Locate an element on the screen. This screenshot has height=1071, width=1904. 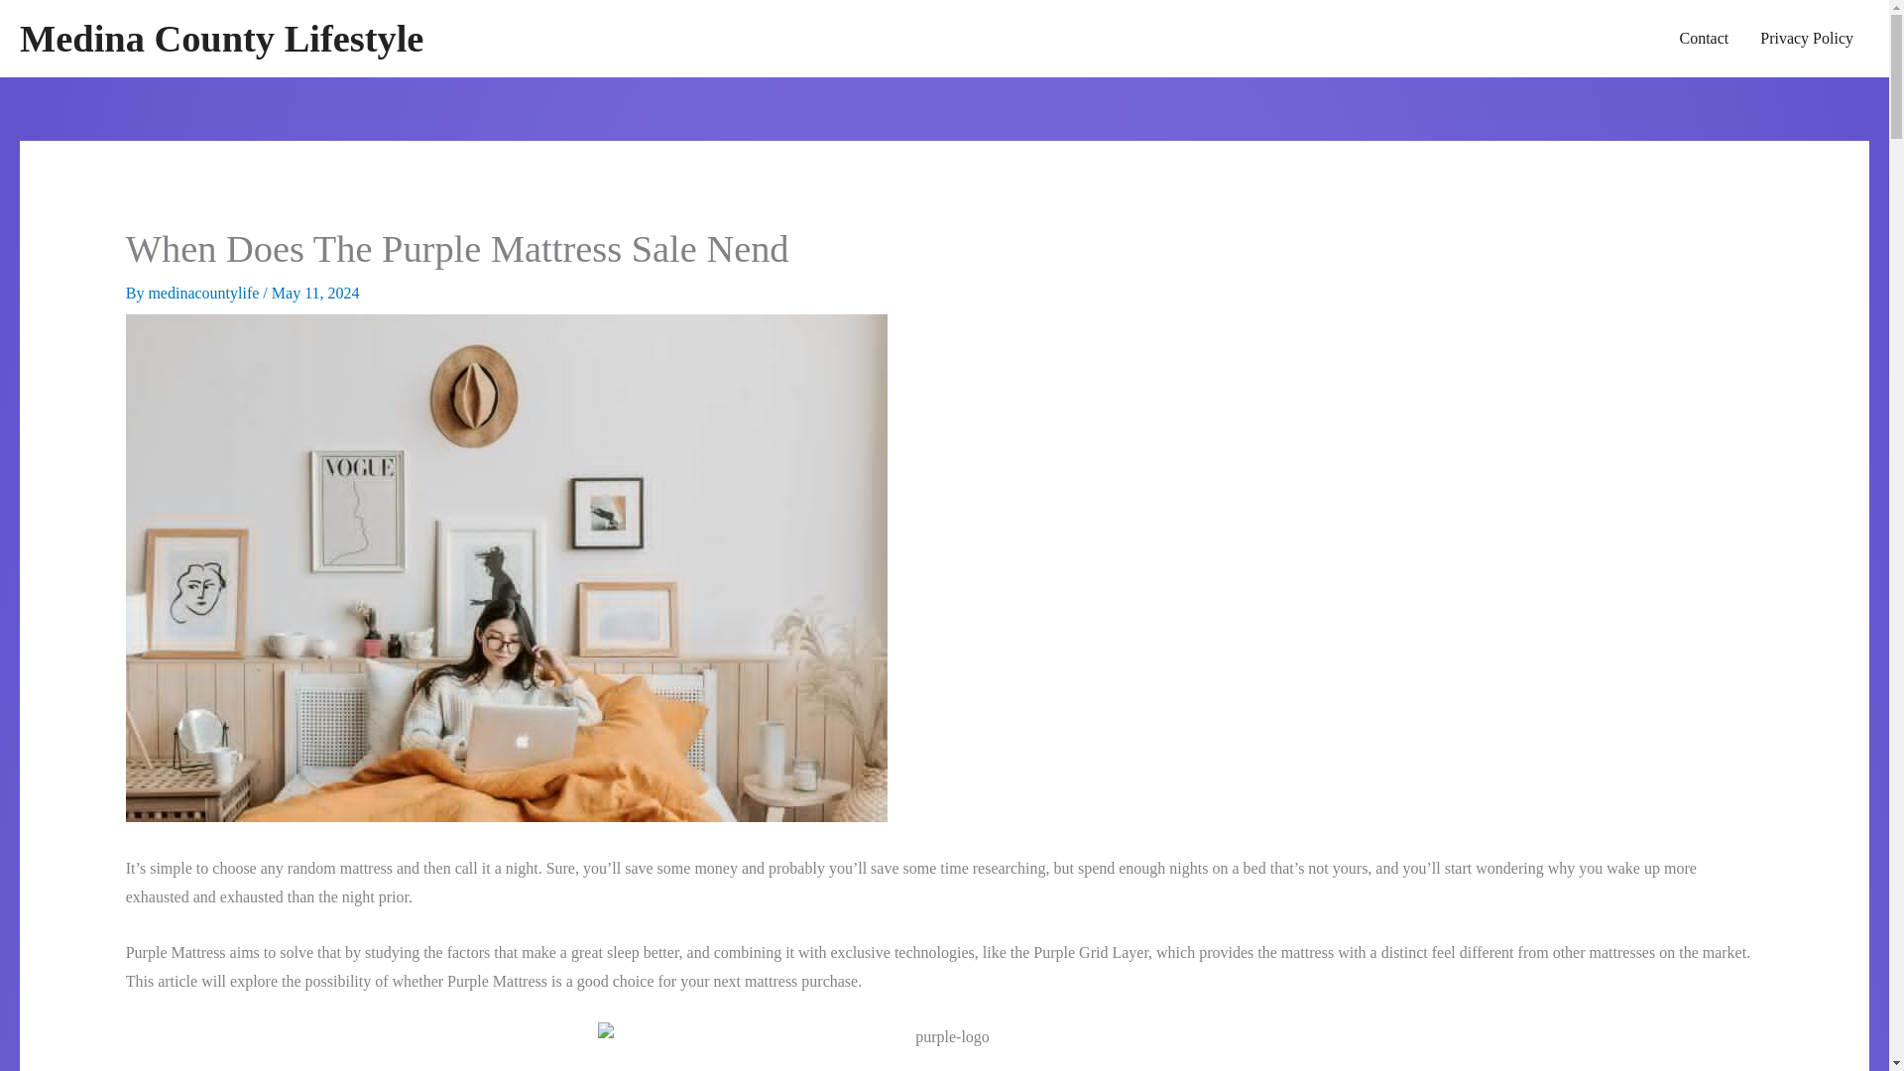
Privacy Policy is located at coordinates (1807, 38).